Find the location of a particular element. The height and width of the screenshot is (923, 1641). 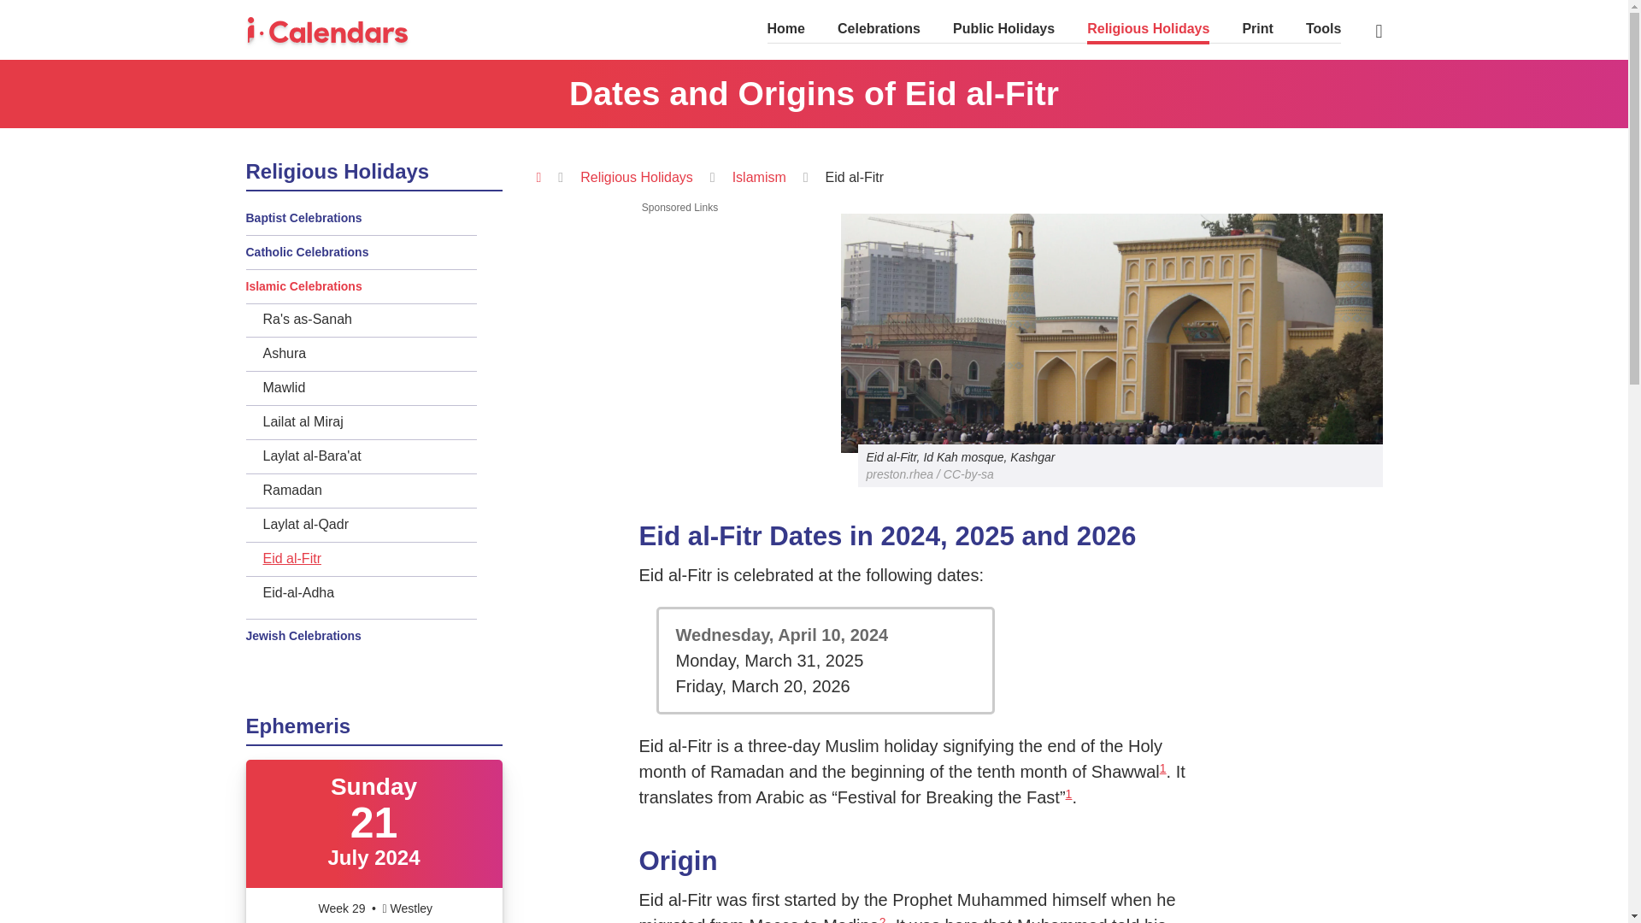

Celebrations is located at coordinates (879, 31).